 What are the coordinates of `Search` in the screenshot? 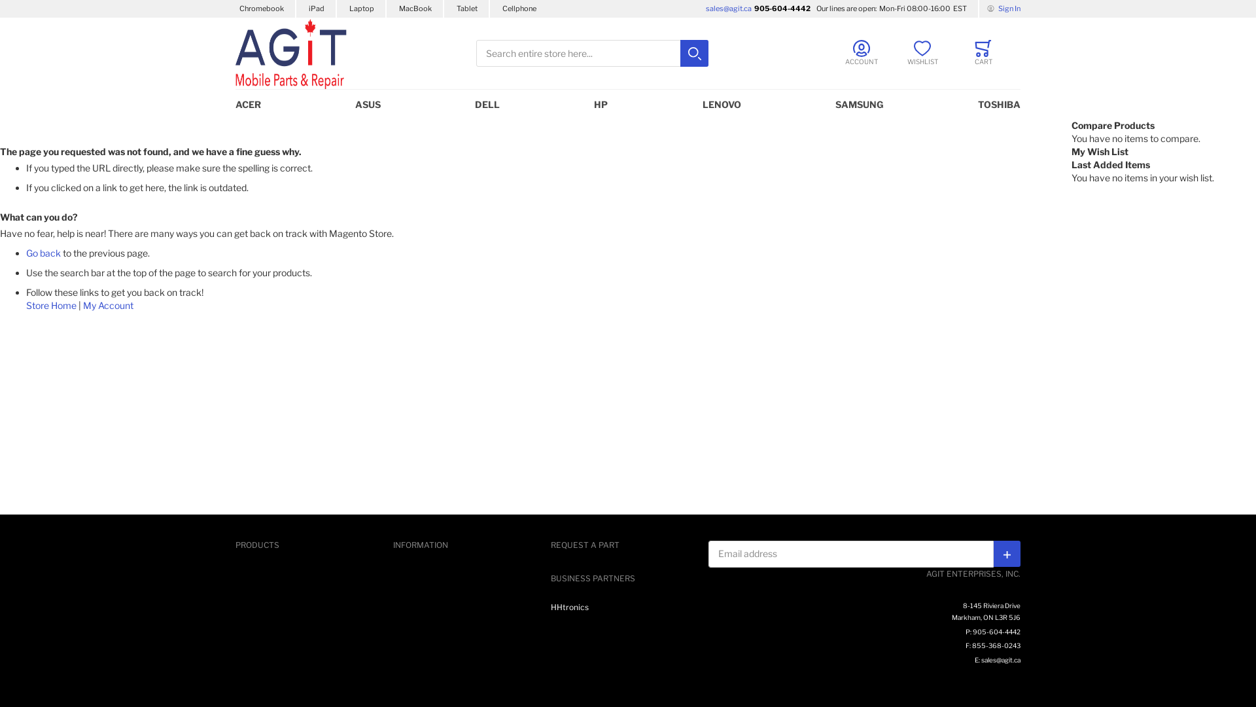 It's located at (697, 54).